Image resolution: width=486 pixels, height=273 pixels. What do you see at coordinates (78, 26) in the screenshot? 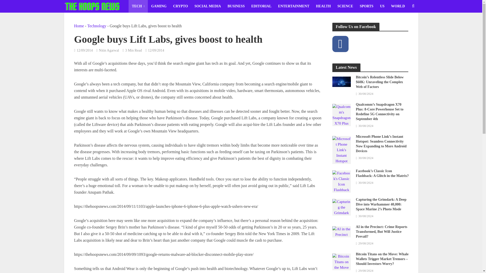
I see `Home` at bounding box center [78, 26].